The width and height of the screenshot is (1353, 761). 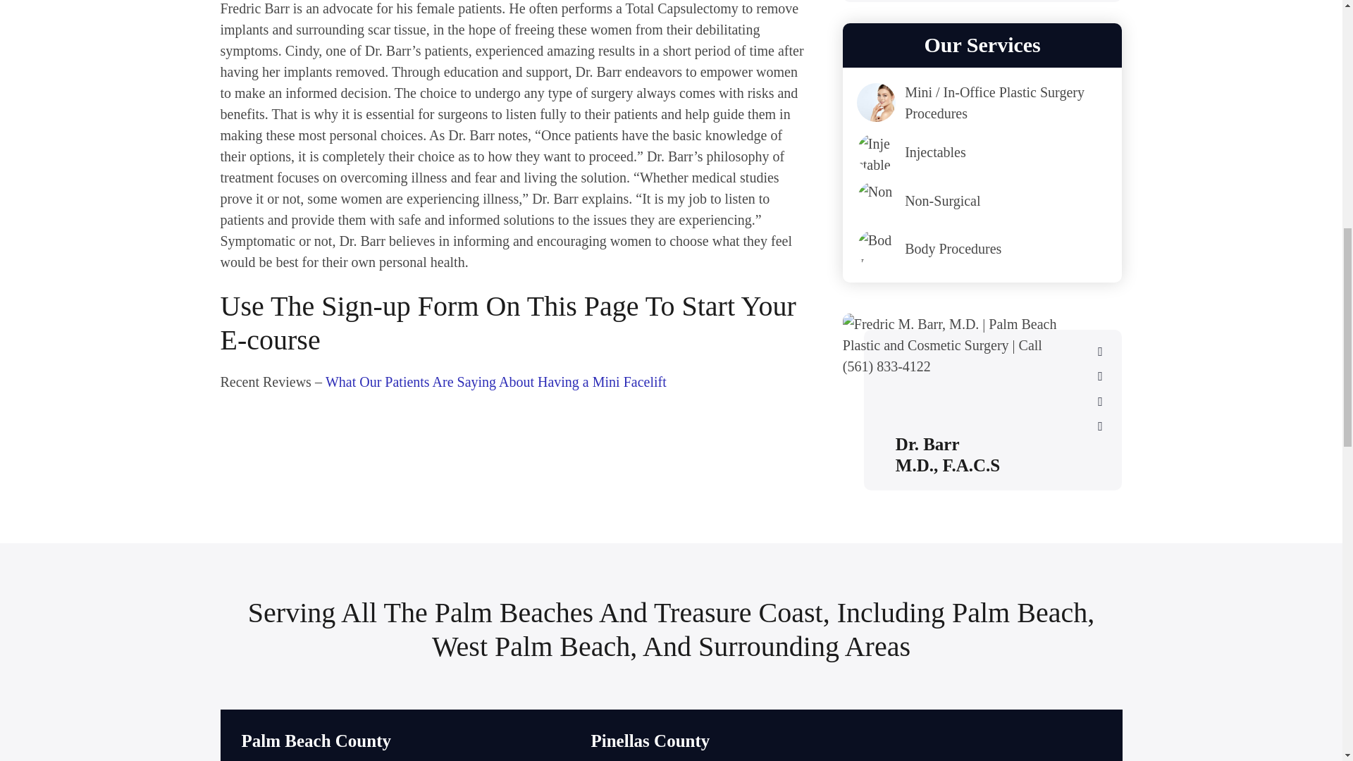 What do you see at coordinates (1099, 402) in the screenshot?
I see `Visit our LinkedIn profile` at bounding box center [1099, 402].